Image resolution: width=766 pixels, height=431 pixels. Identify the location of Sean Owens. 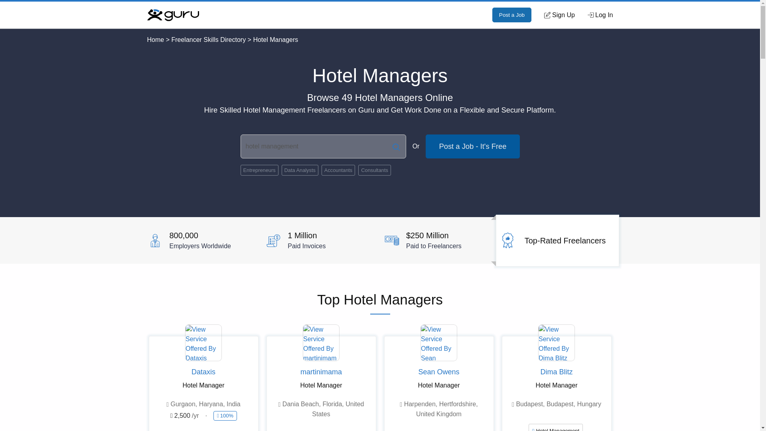
(439, 372).